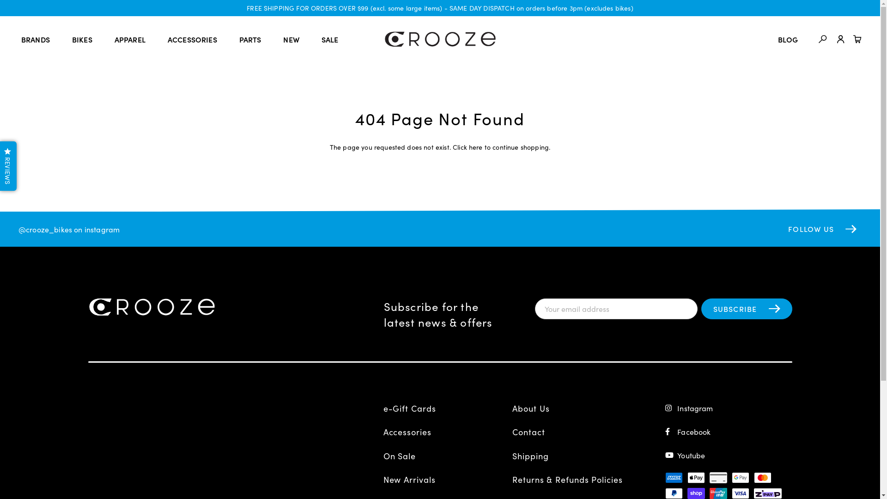 This screenshot has height=499, width=887. Describe the element at coordinates (573, 432) in the screenshot. I see `Contact` at that location.